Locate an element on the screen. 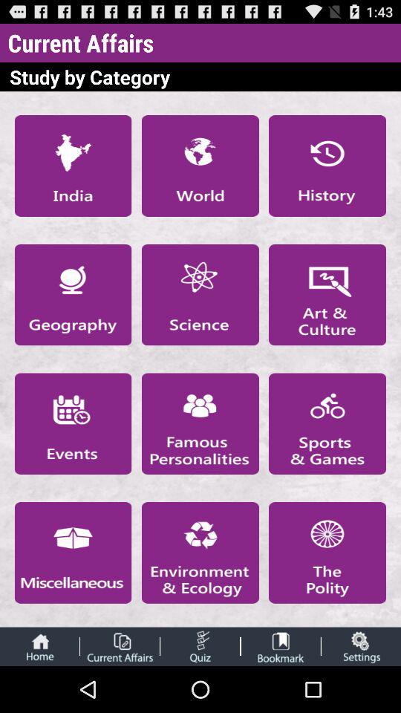  go to sports and game affairs is located at coordinates (327, 423).